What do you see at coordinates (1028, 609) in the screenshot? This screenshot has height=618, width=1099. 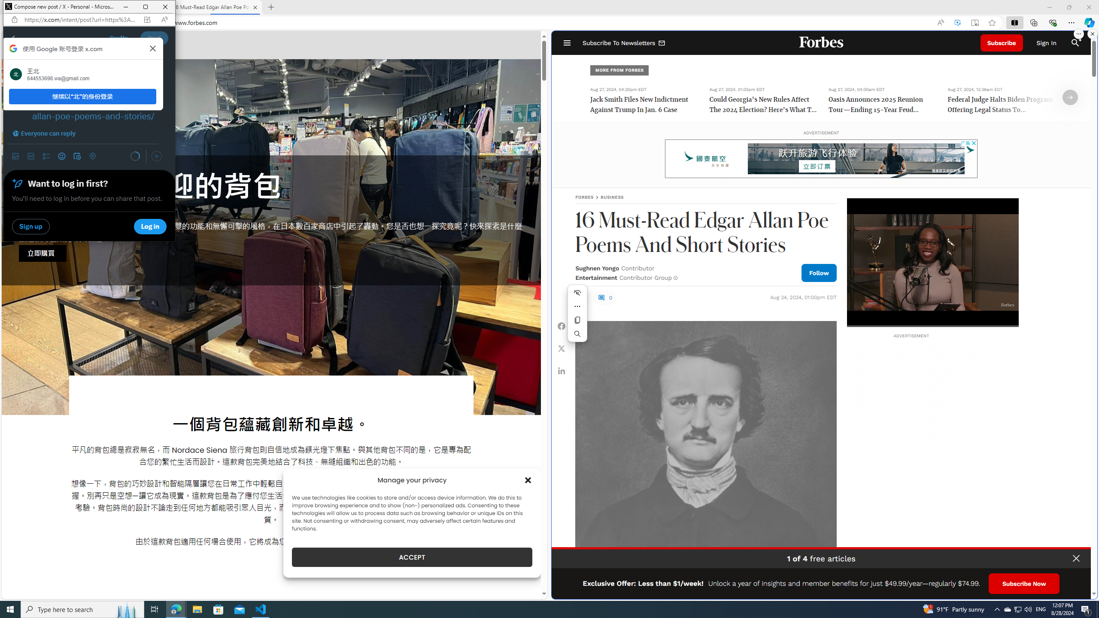 I see `Q2790: 100%` at bounding box center [1028, 609].